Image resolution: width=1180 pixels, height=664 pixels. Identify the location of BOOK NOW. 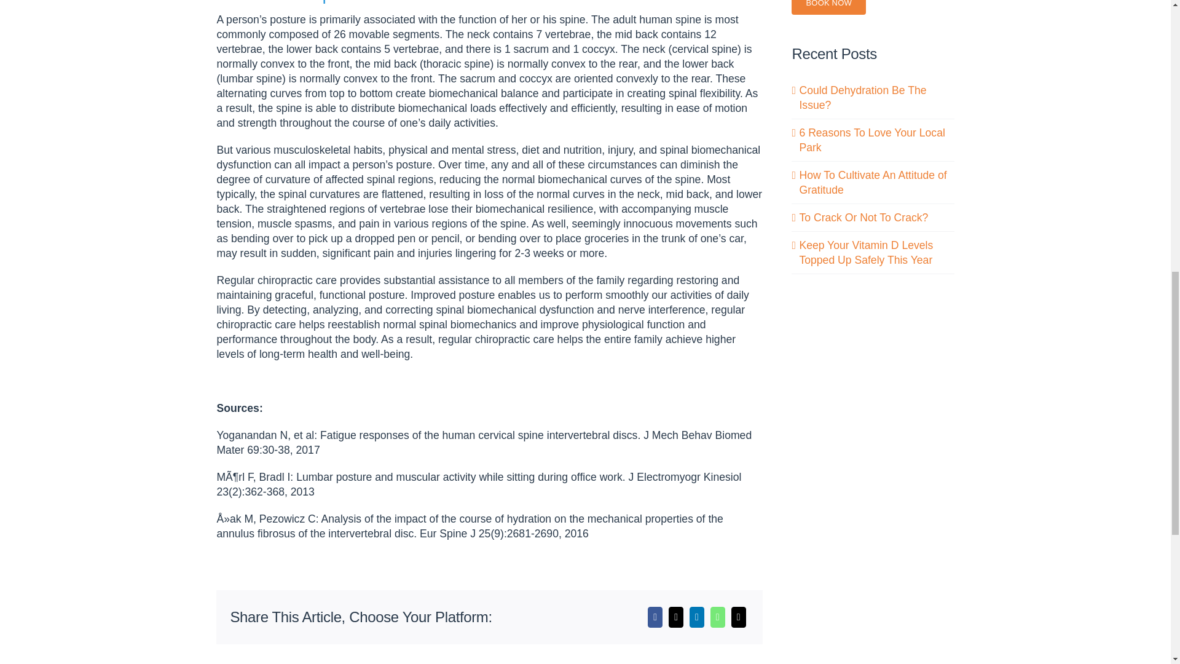
(828, 7).